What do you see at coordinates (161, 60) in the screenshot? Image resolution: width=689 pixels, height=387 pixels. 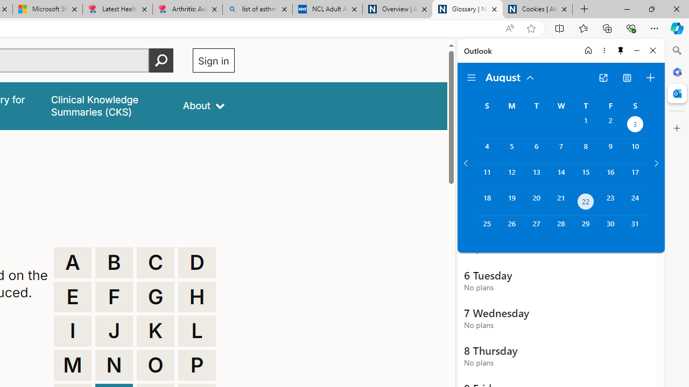 I see `Perform search` at bounding box center [161, 60].